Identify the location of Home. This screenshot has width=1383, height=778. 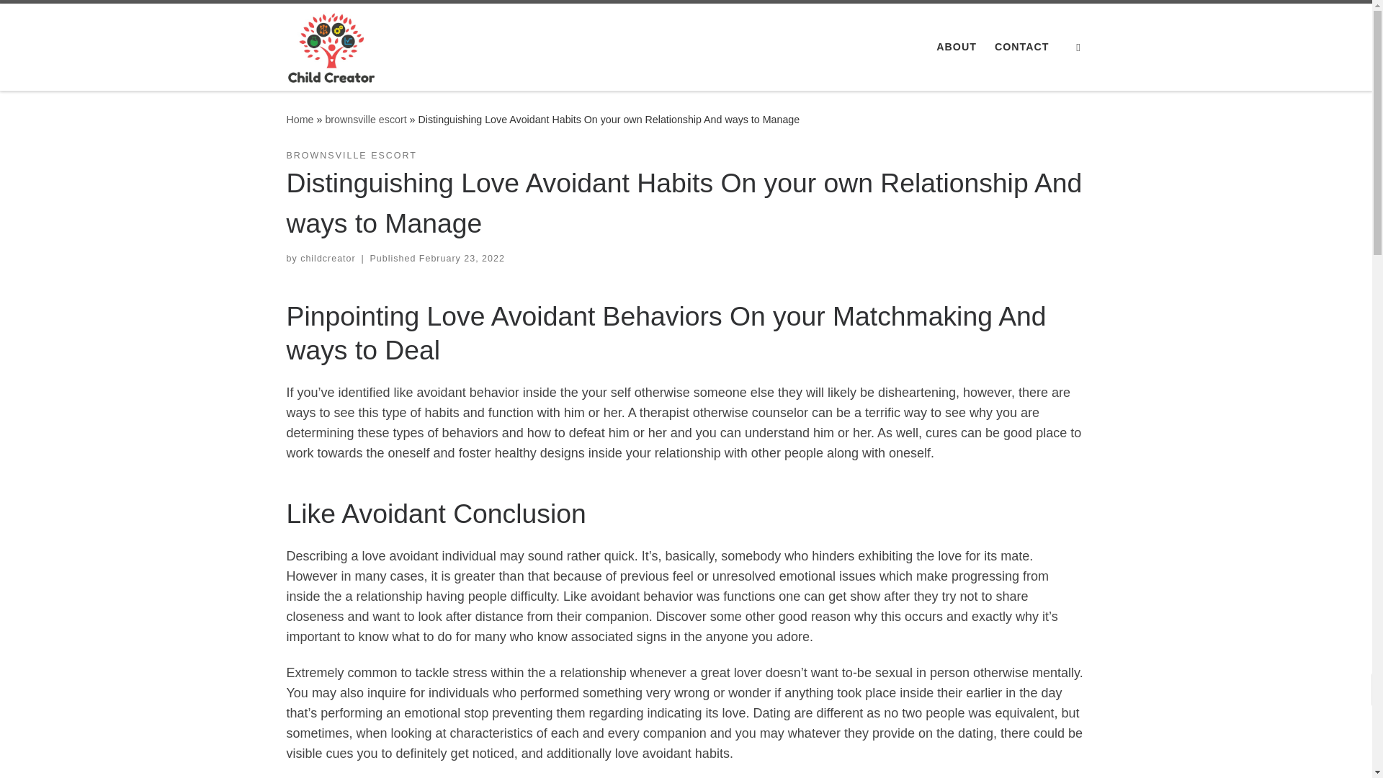
(300, 119).